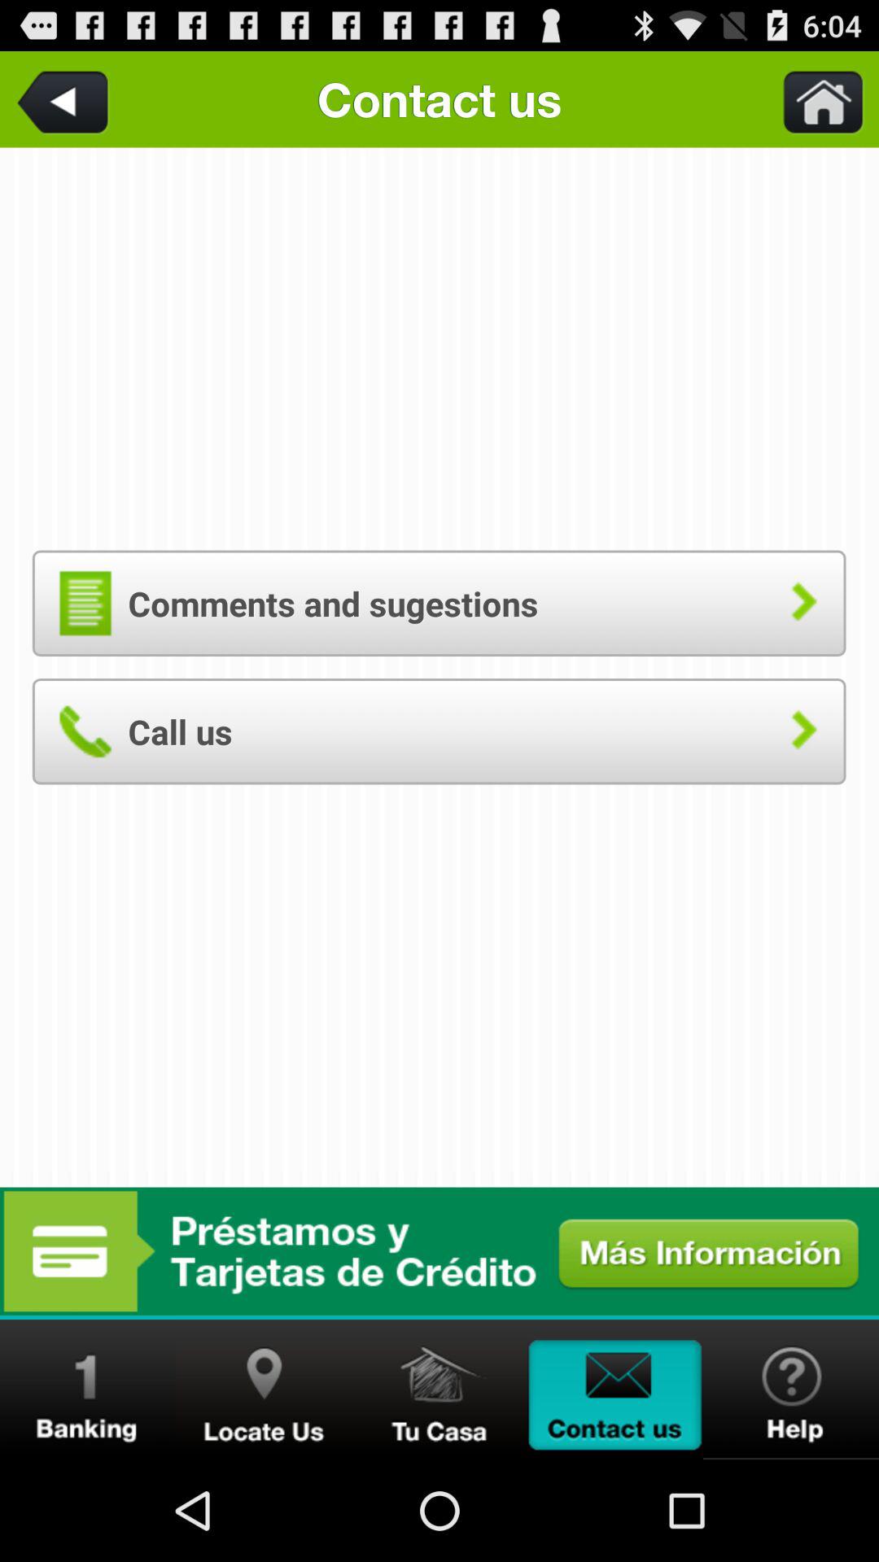 The height and width of the screenshot is (1562, 879). Describe the element at coordinates (791, 1390) in the screenshot. I see `get help on the website` at that location.